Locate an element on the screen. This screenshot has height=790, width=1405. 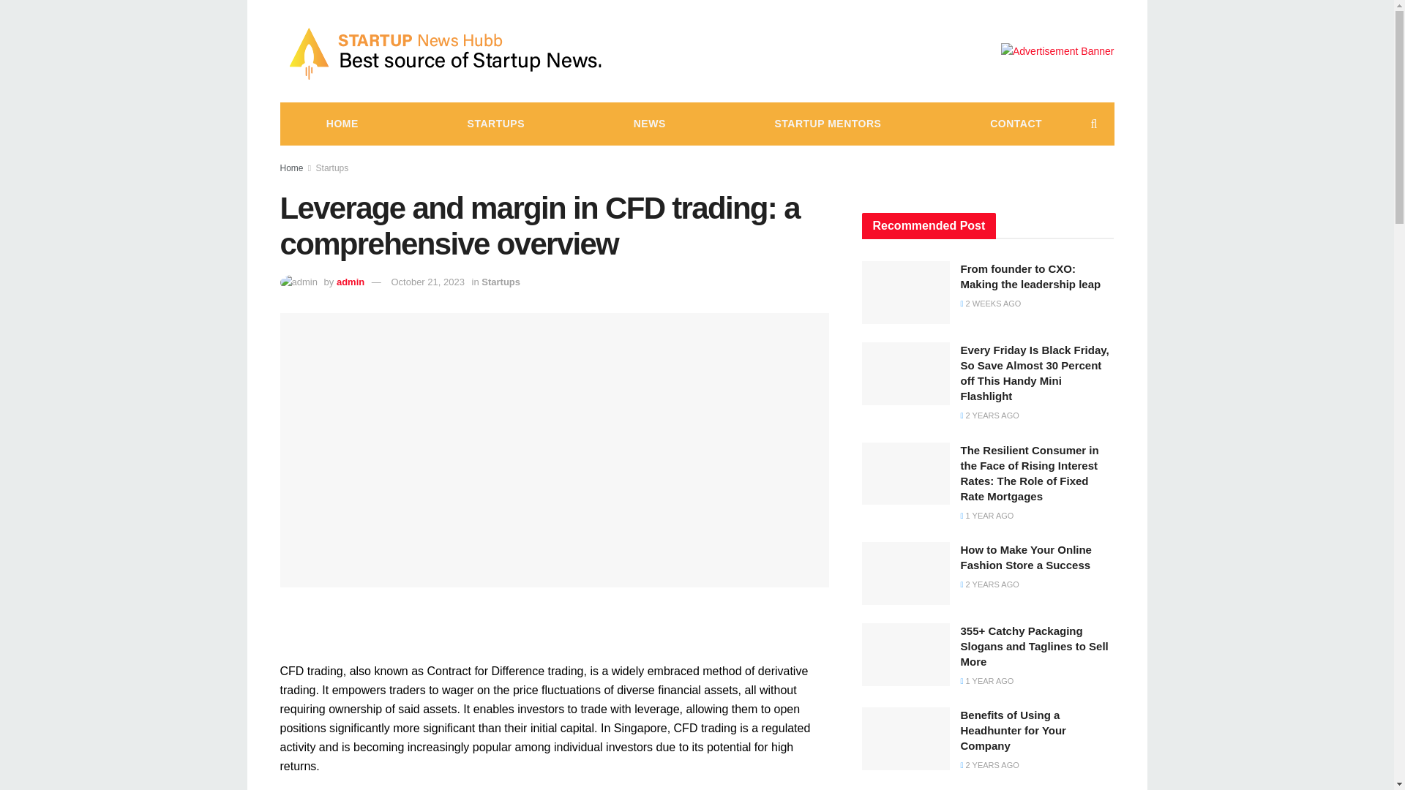
HOME is located at coordinates (342, 123).